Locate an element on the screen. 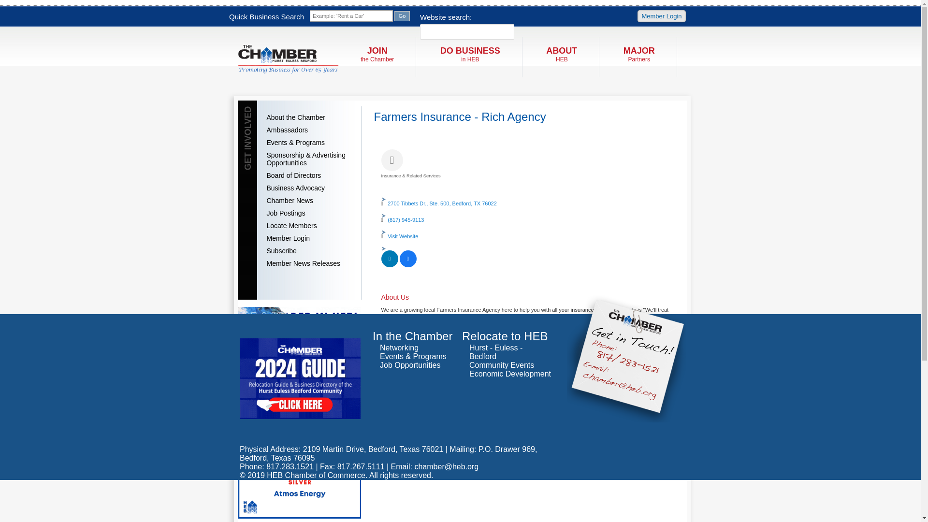 Image resolution: width=928 pixels, height=522 pixels. Job Postings is located at coordinates (309, 213).